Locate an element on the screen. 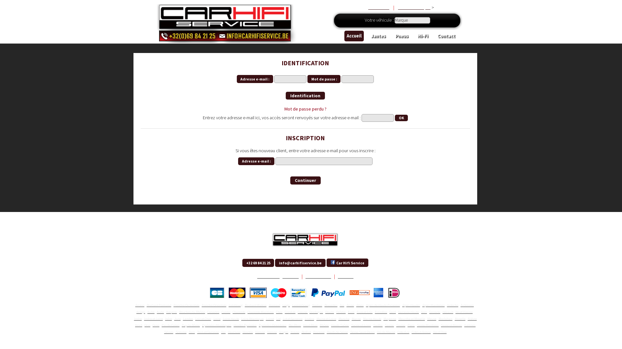 This screenshot has width=622, height=349. Liege is located at coordinates (286, 305).